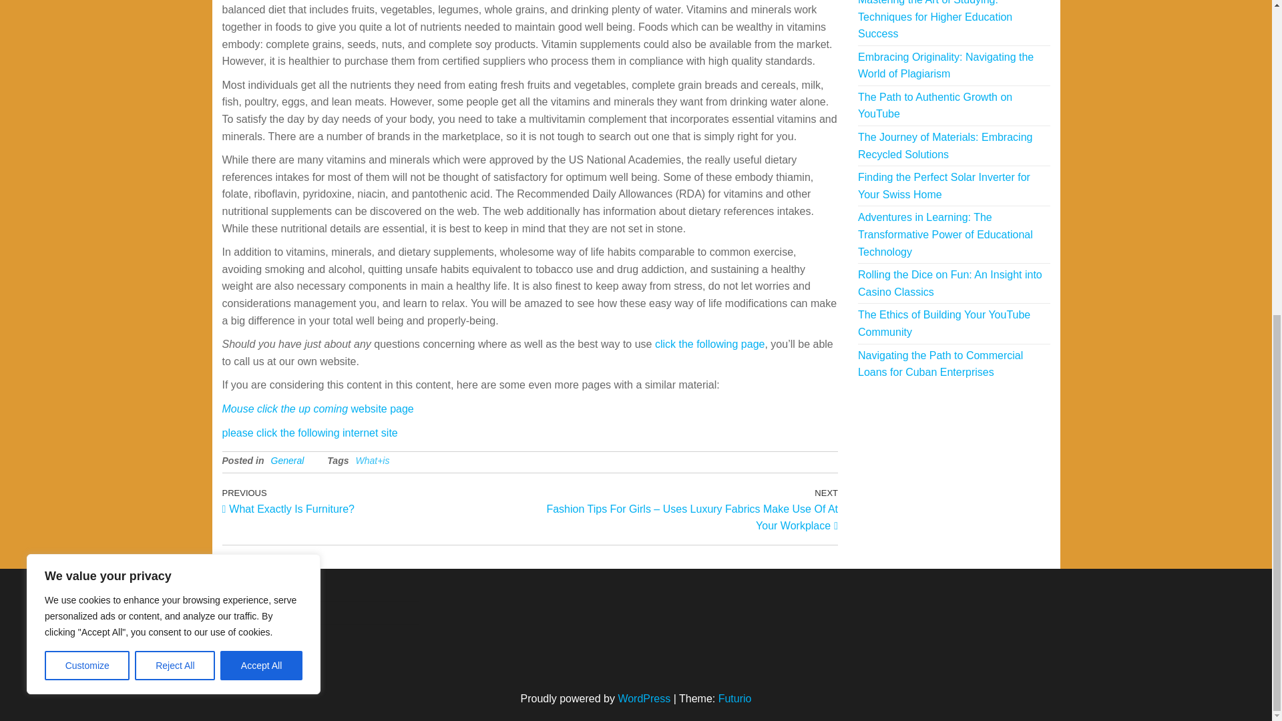  I want to click on The Path to Authentic Growth on YouTube, so click(262, 110).